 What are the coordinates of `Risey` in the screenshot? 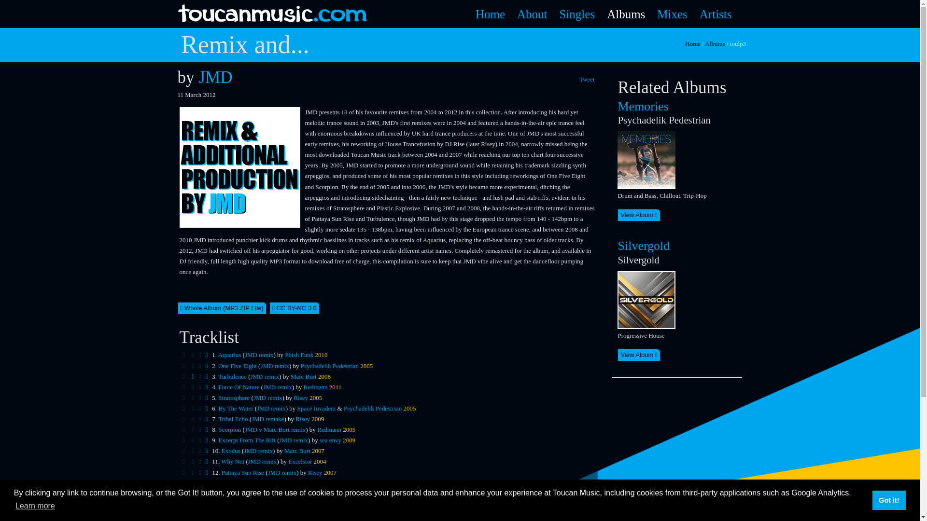 It's located at (300, 398).